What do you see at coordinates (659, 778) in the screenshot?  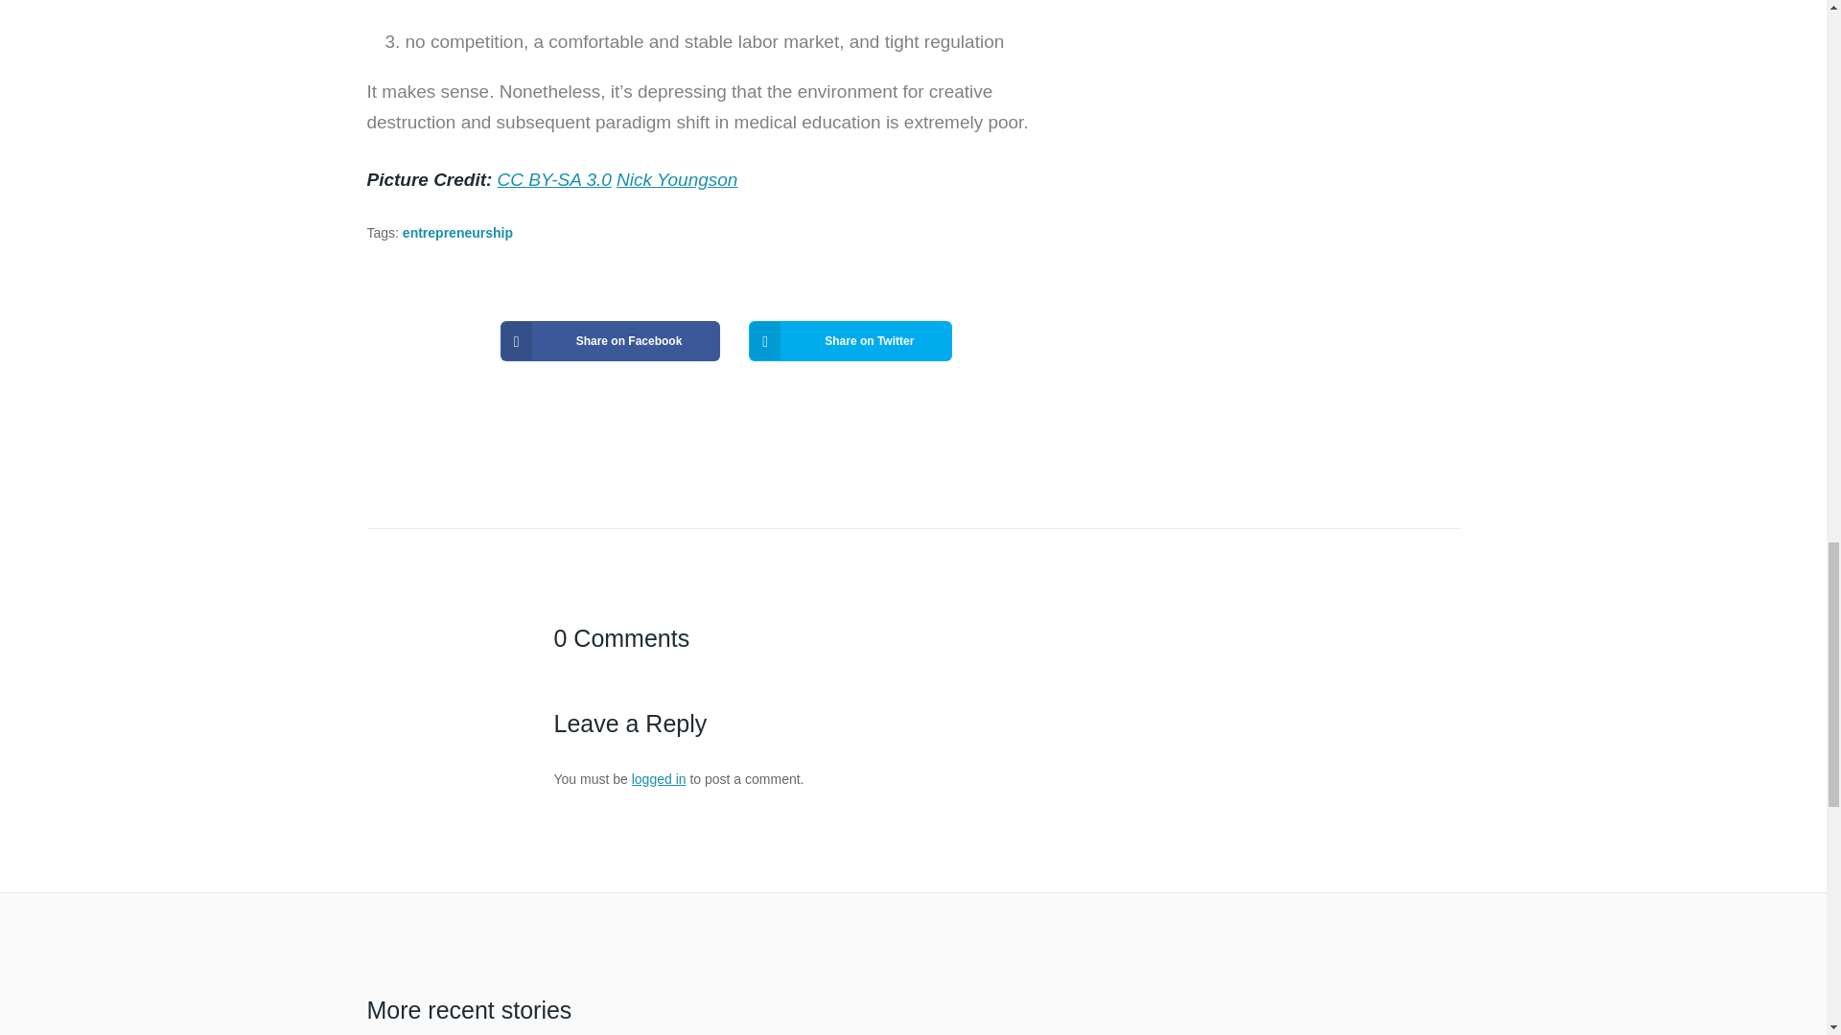 I see `logged in` at bounding box center [659, 778].